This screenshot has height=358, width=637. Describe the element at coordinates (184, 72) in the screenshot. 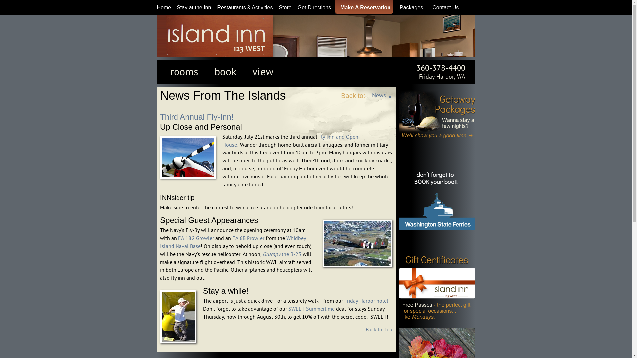

I see `rooms` at that location.